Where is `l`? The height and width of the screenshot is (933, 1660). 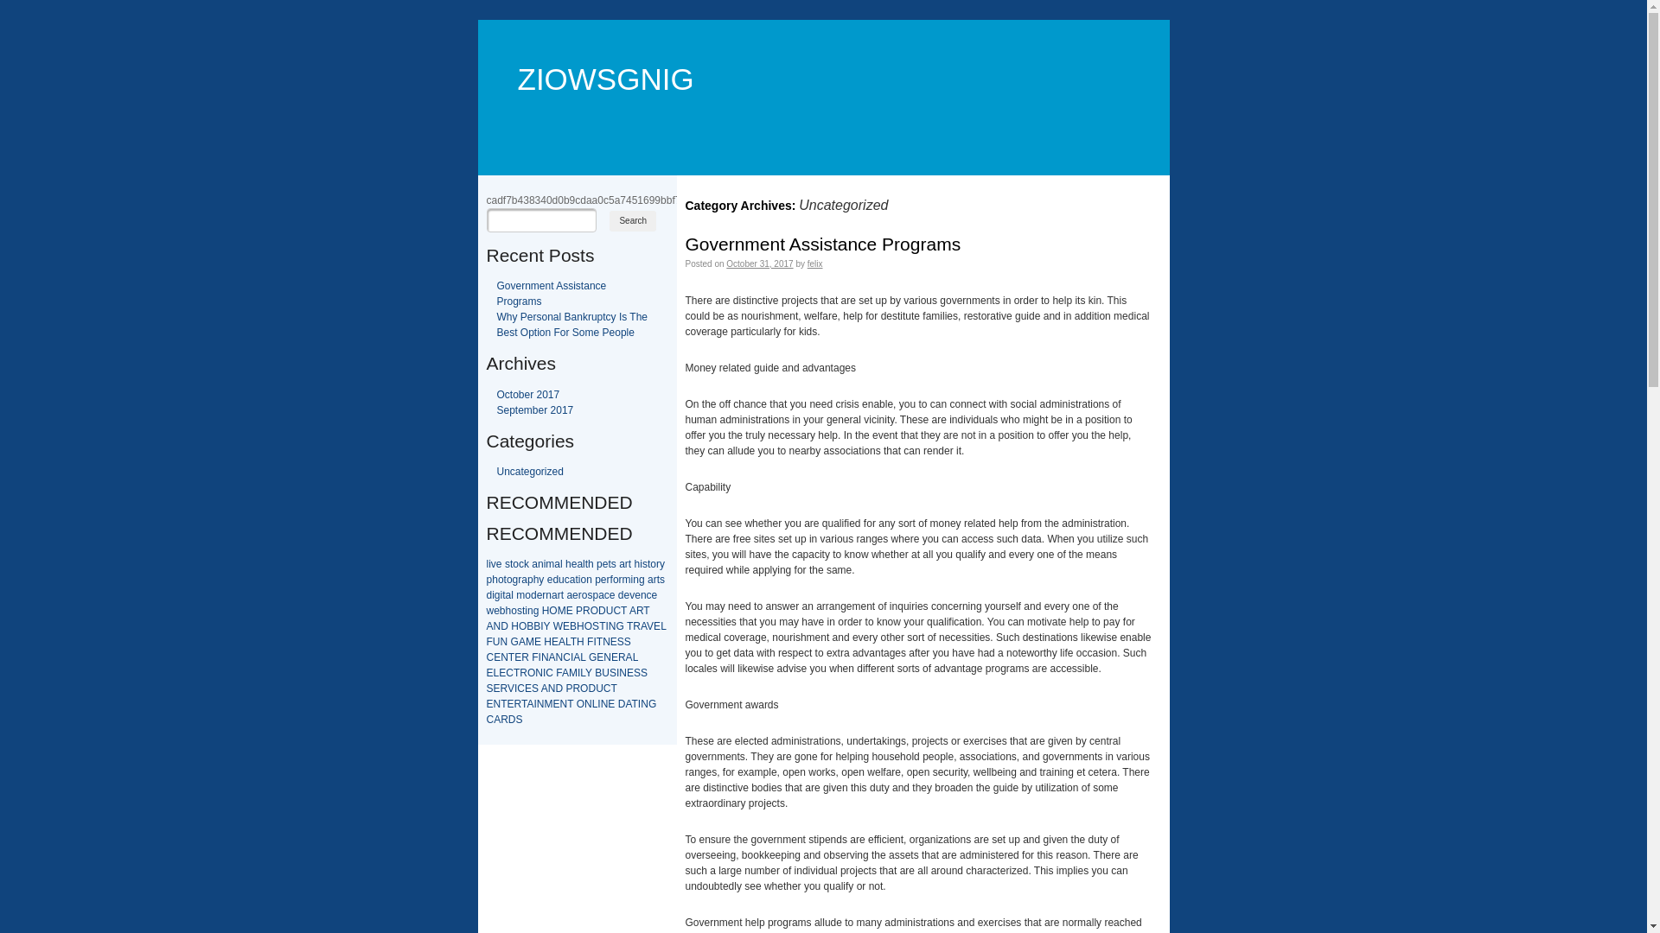 l is located at coordinates (584, 564).